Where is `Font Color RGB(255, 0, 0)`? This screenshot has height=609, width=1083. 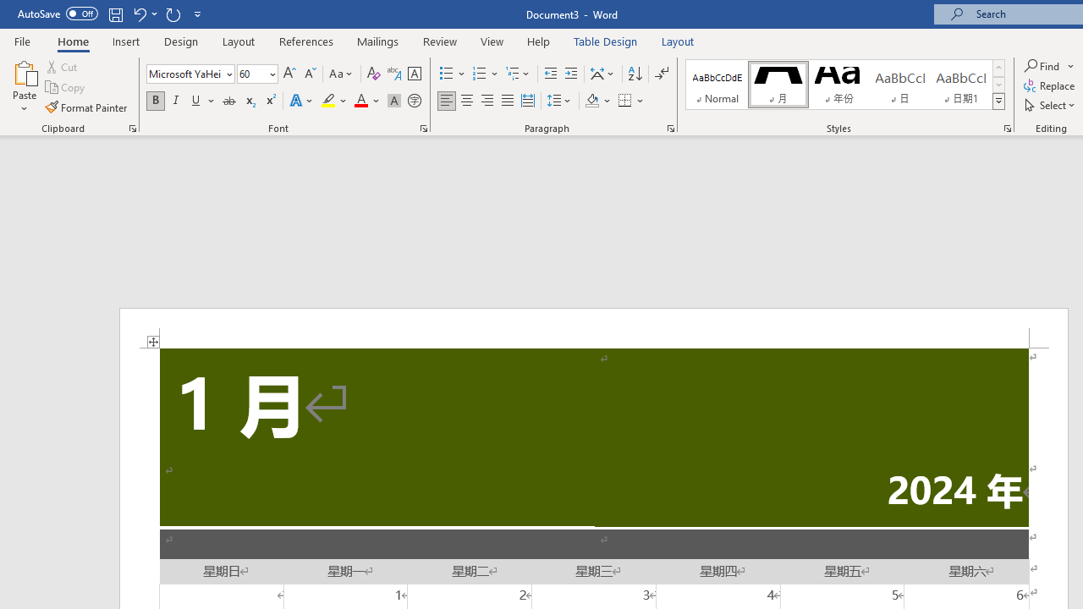
Font Color RGB(255, 0, 0) is located at coordinates (360, 101).